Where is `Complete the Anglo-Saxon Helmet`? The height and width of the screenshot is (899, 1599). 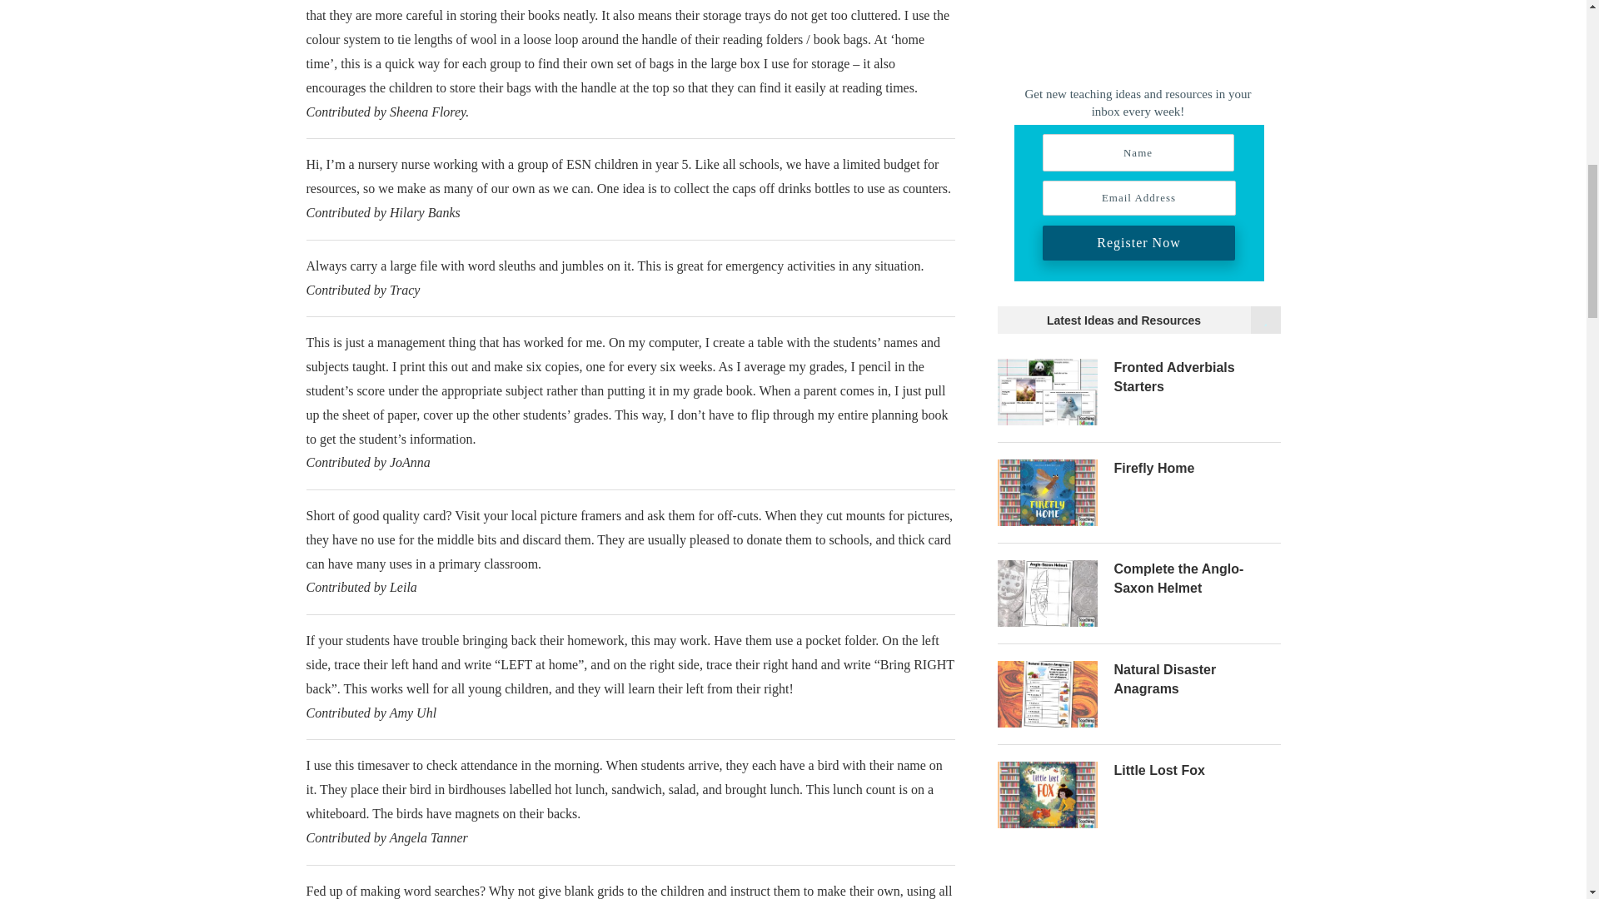 Complete the Anglo-Saxon Helmet is located at coordinates (1198, 579).